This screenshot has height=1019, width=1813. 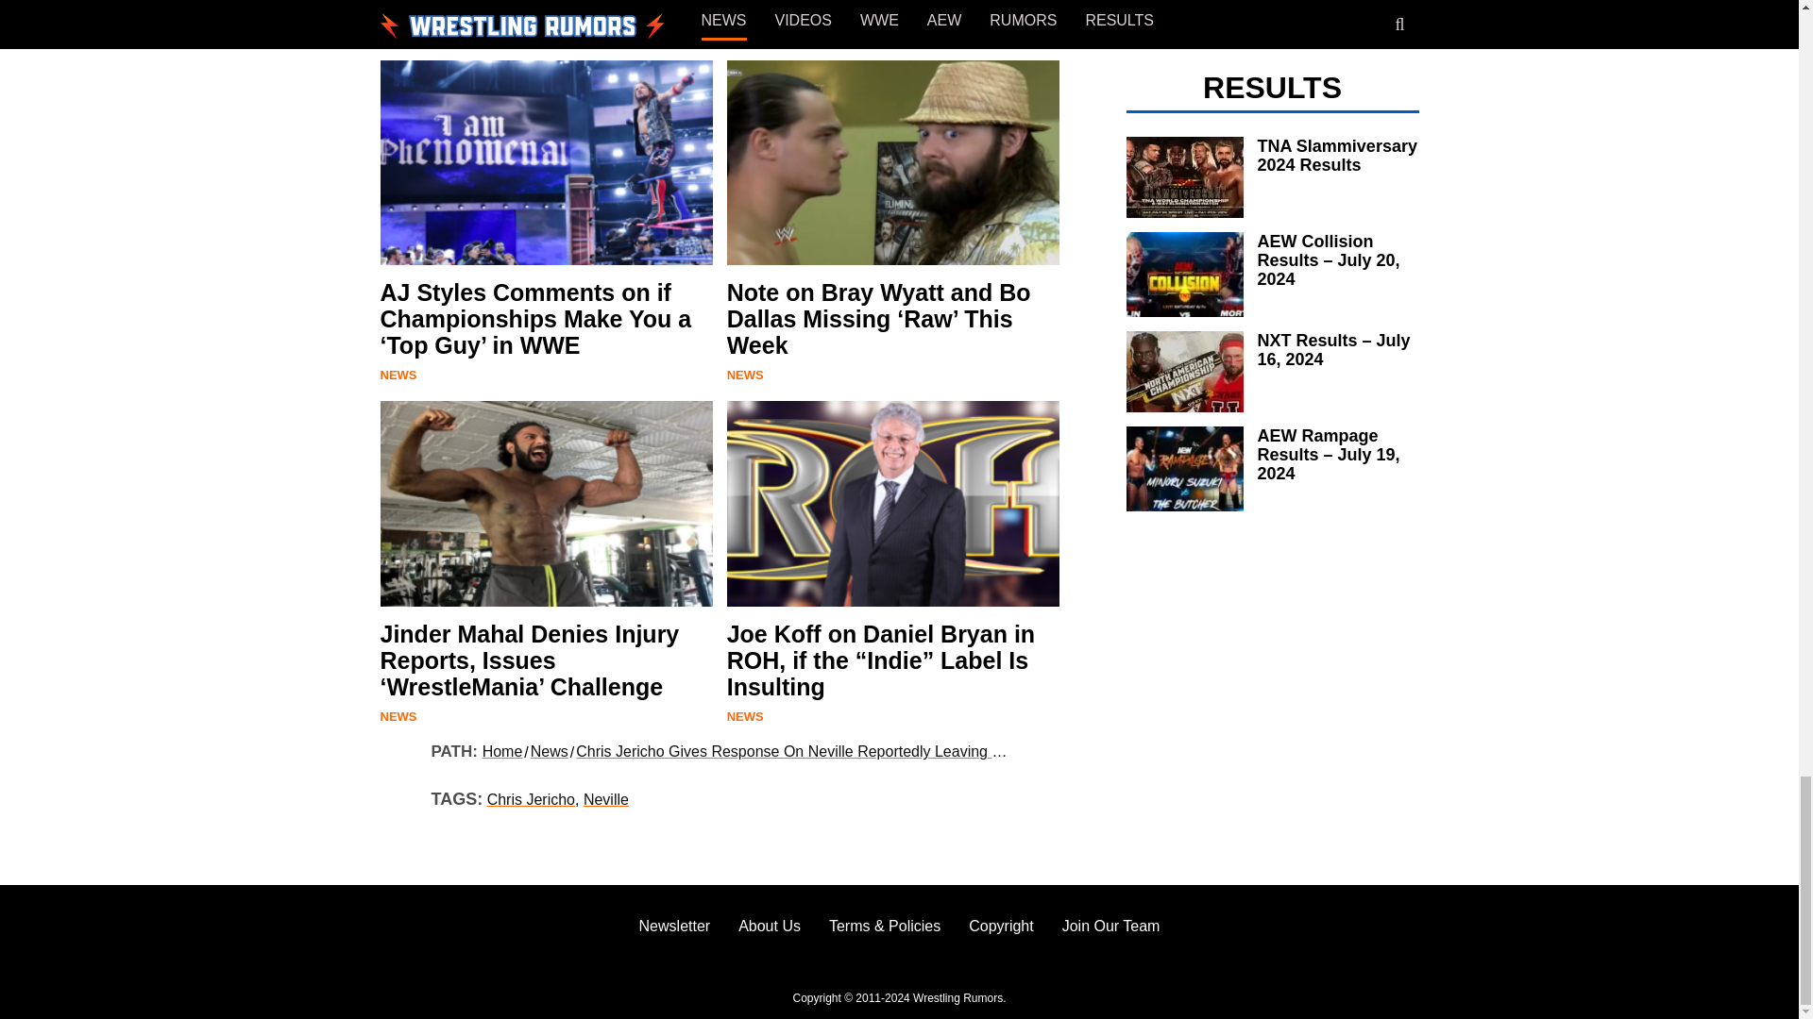 I want to click on News, so click(x=744, y=34).